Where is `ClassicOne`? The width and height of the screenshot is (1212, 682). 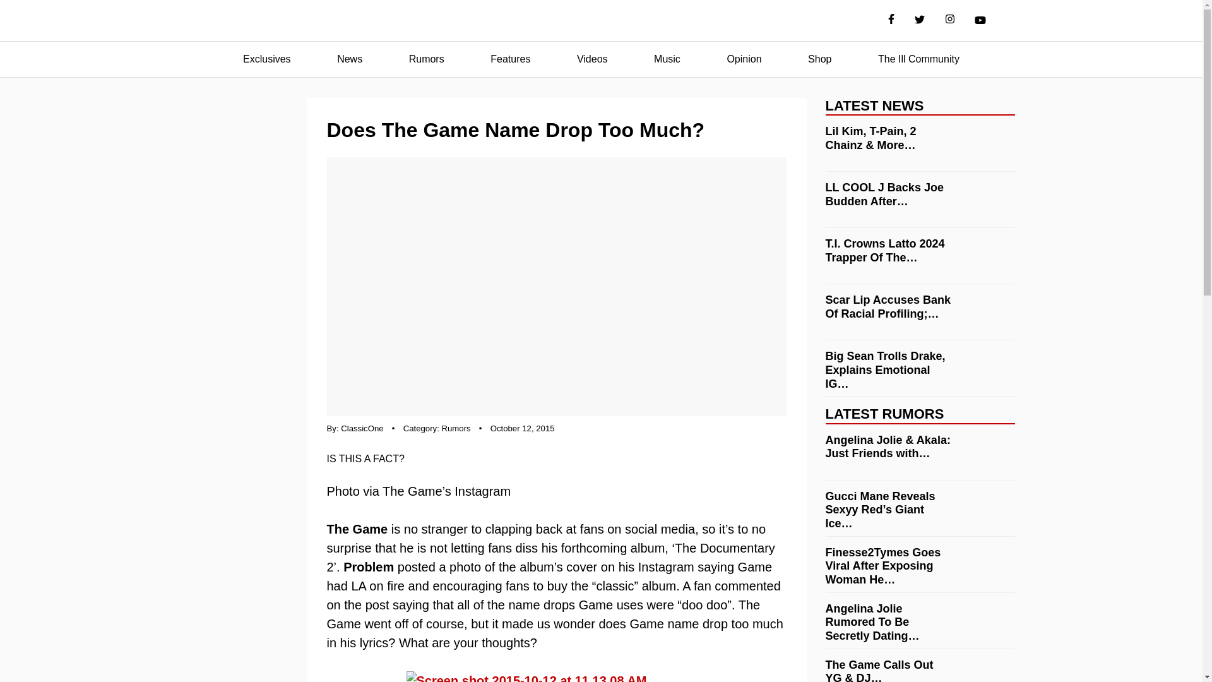 ClassicOne is located at coordinates (361, 428).